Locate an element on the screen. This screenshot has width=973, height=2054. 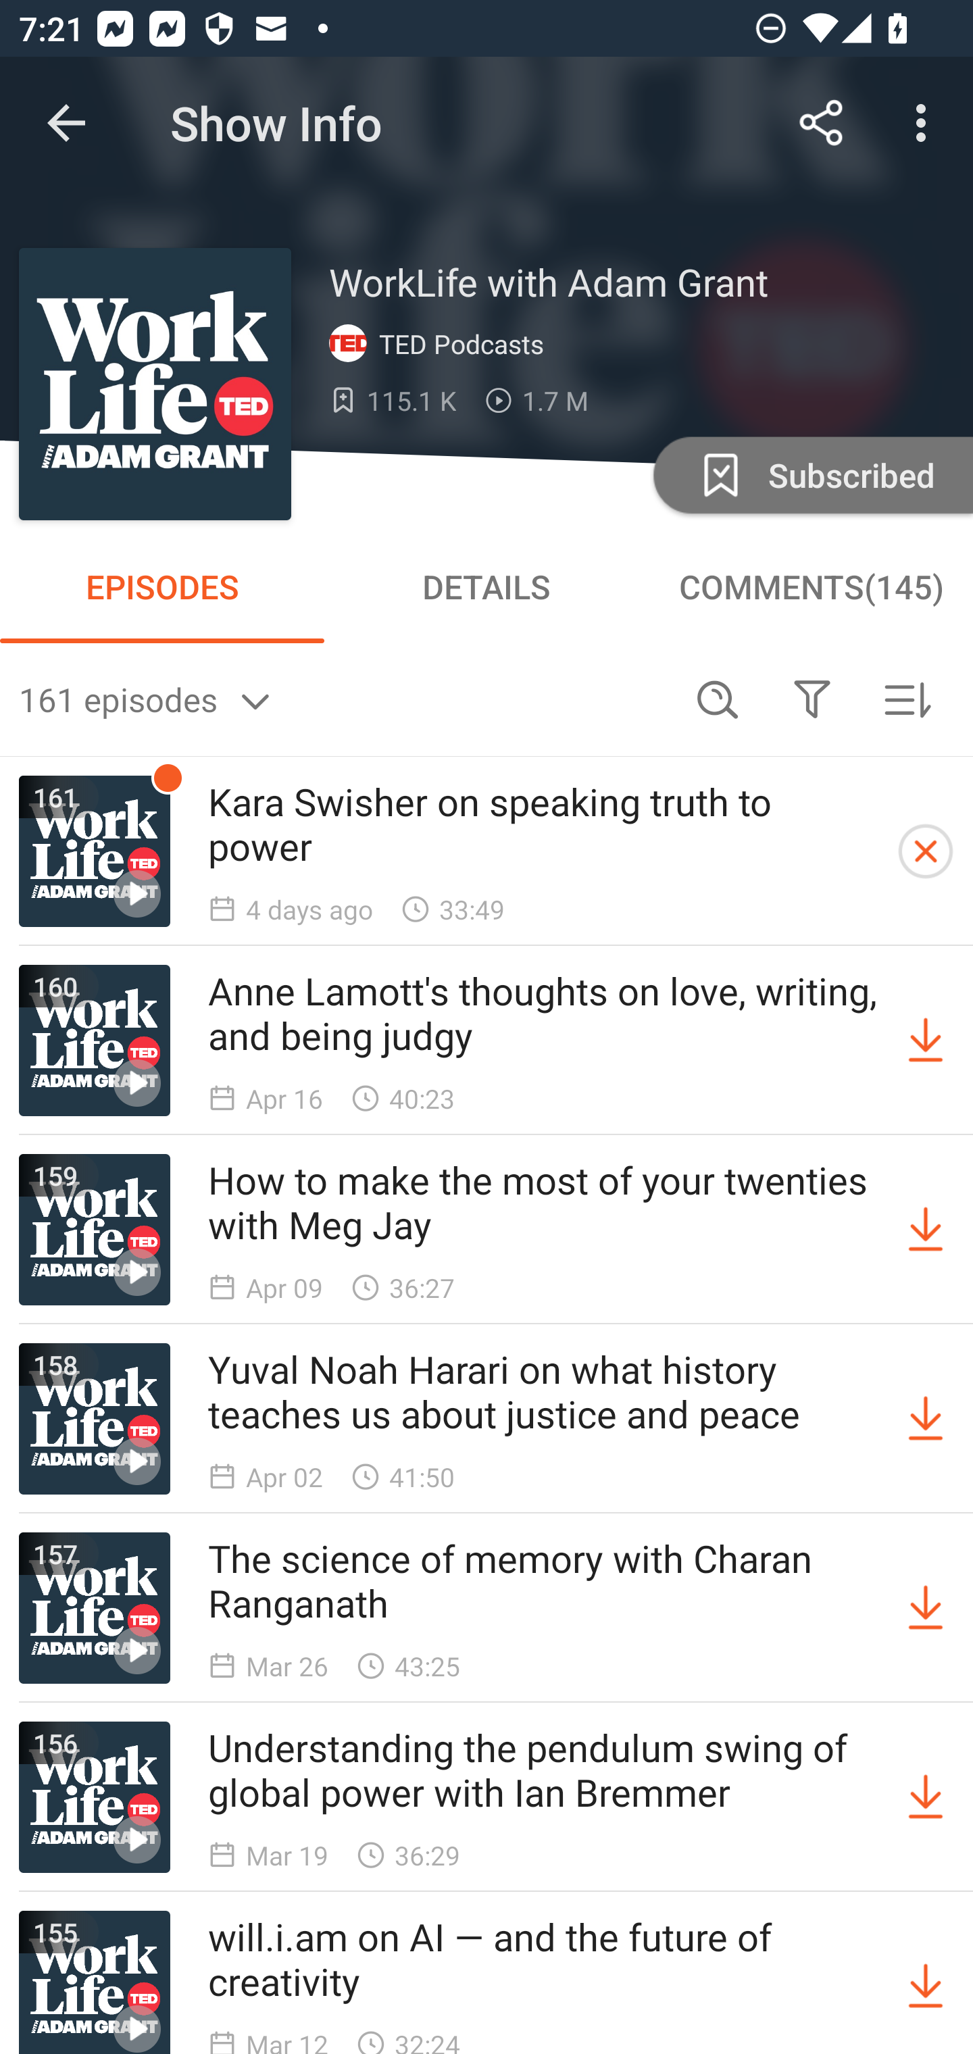
Download is located at coordinates (926, 1982).